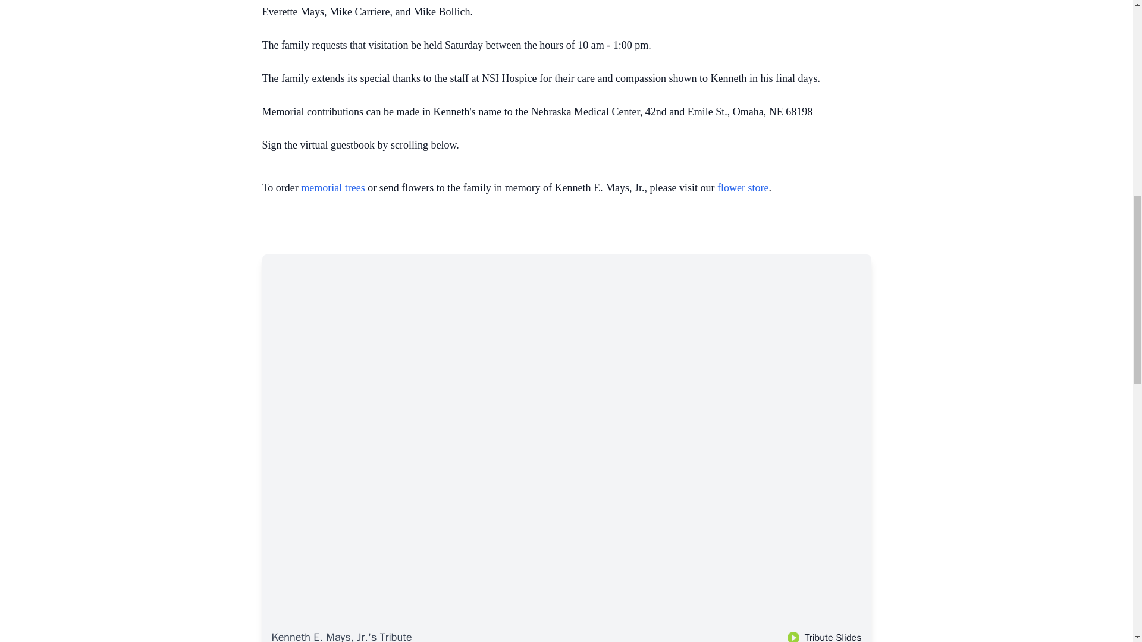 This screenshot has height=642, width=1142. Describe the element at coordinates (332, 188) in the screenshot. I see `memorial trees` at that location.